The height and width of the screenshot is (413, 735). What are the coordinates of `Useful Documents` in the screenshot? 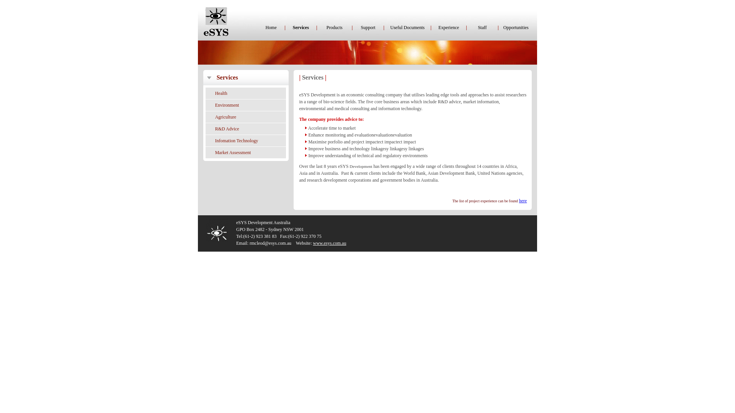 It's located at (407, 28).